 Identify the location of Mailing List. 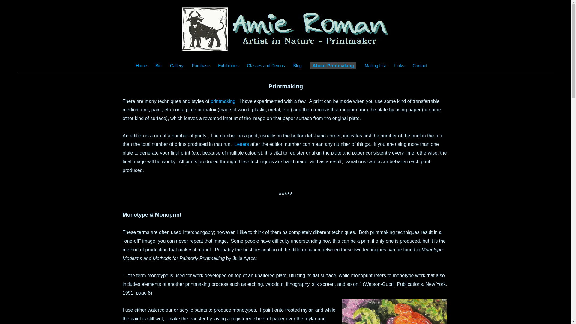
(375, 66).